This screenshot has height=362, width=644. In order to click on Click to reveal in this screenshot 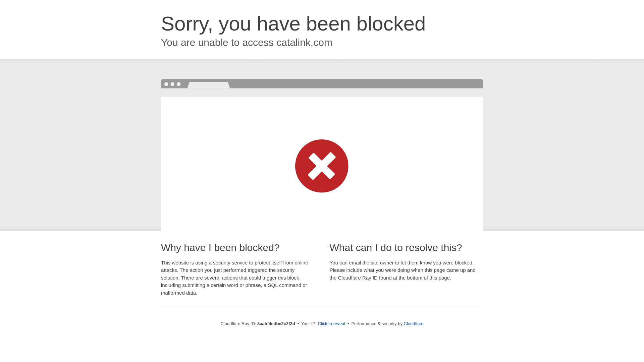, I will do `click(331, 324)`.